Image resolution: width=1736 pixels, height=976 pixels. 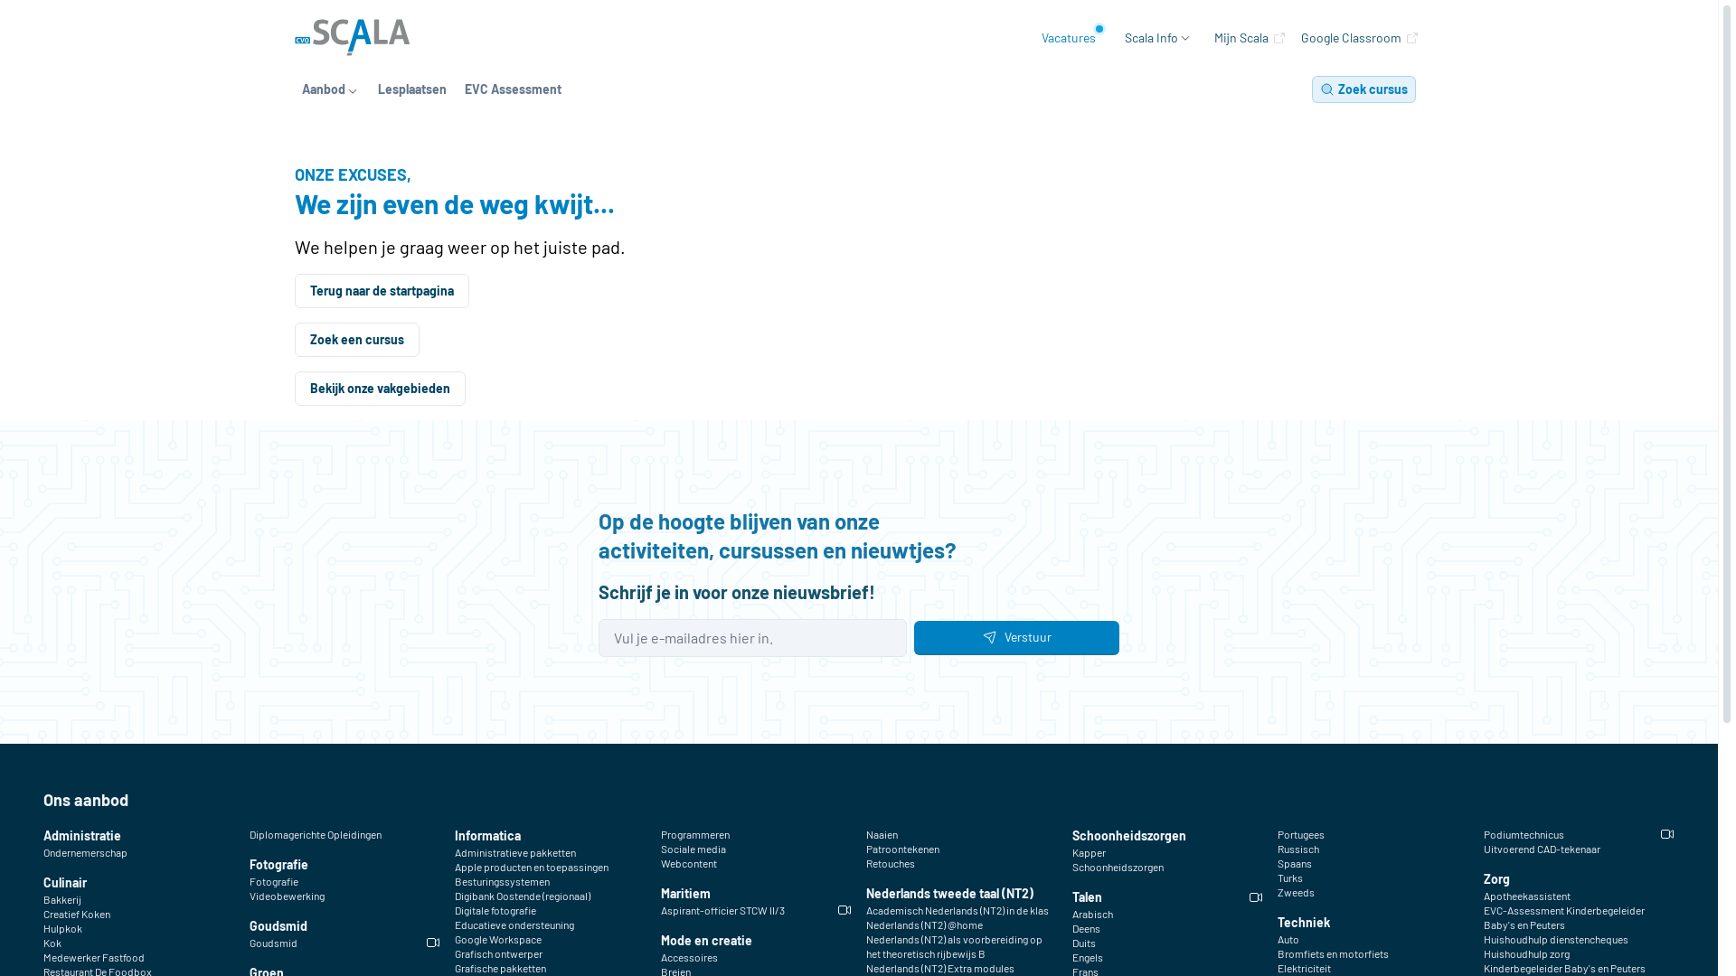 I want to click on Kapper, so click(x=1089, y=852).